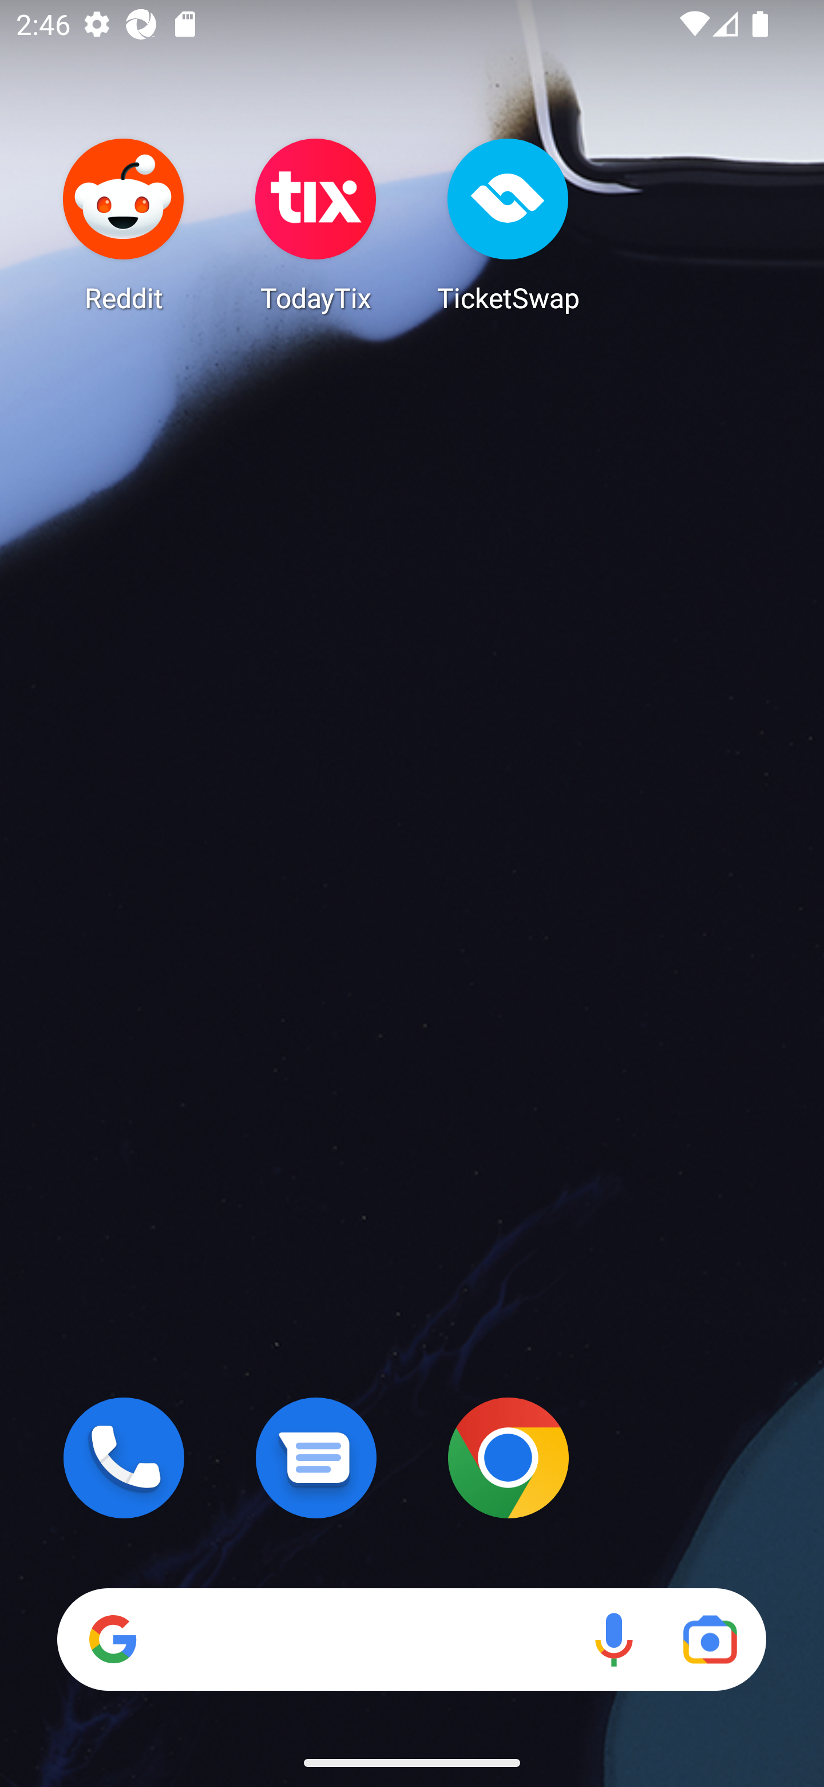 This screenshot has width=824, height=1787. What do you see at coordinates (508, 225) in the screenshot?
I see `TicketSwap` at bounding box center [508, 225].